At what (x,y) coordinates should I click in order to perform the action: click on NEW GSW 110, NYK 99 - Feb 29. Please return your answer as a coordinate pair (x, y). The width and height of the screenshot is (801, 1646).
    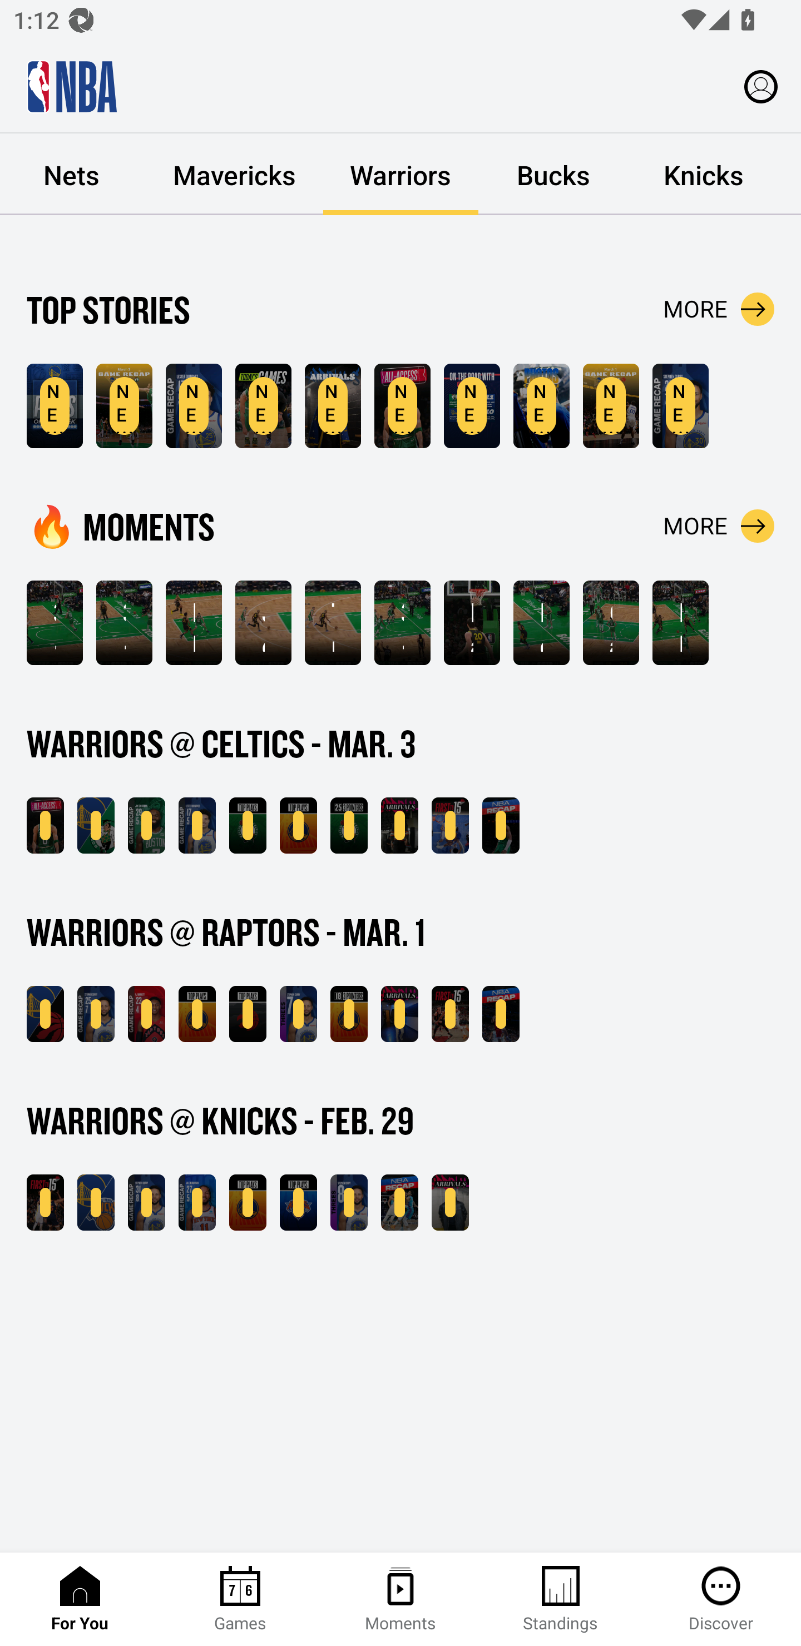
    Looking at the image, I should click on (96, 1203).